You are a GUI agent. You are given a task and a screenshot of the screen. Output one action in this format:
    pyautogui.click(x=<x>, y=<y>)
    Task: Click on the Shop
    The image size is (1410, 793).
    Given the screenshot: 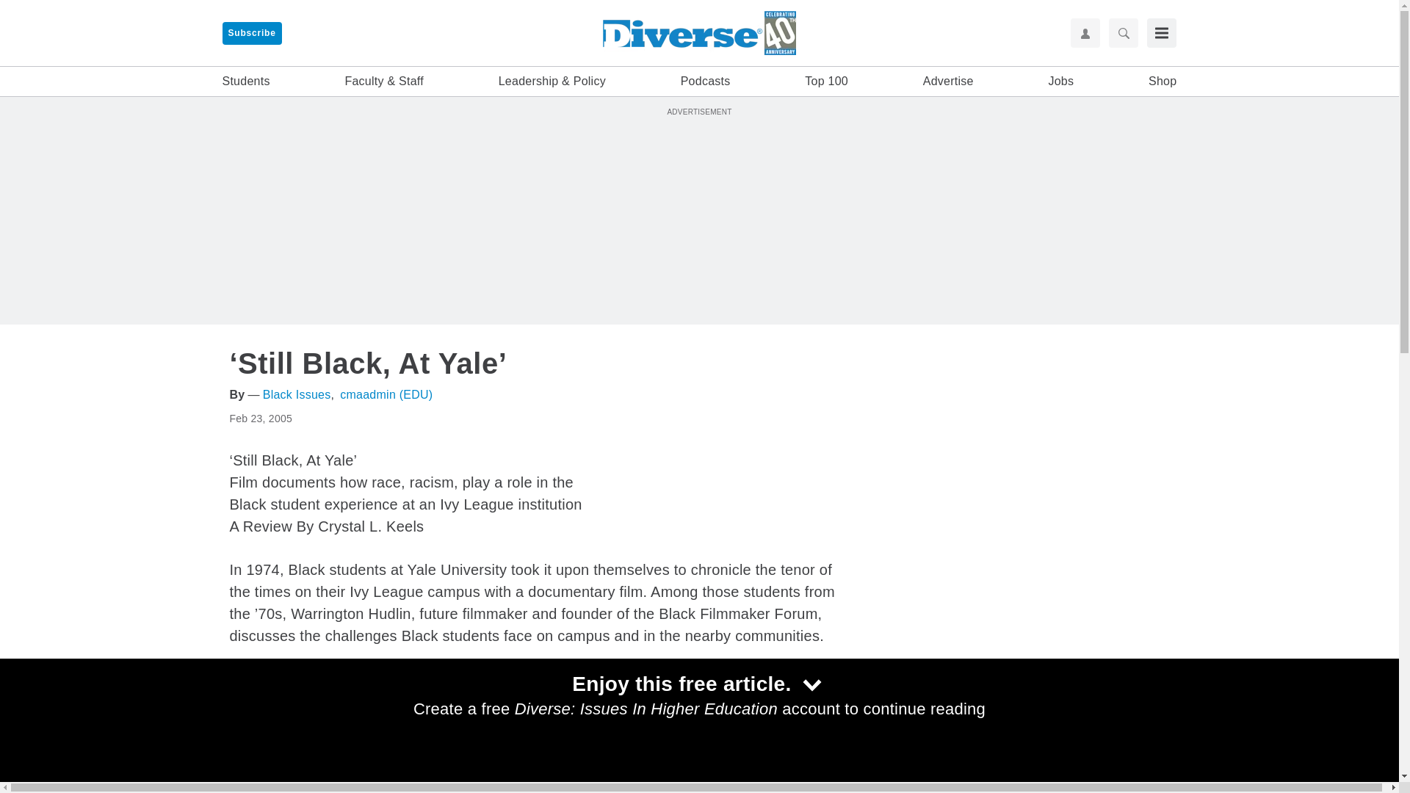 What is the action you would take?
    pyautogui.click(x=1162, y=82)
    